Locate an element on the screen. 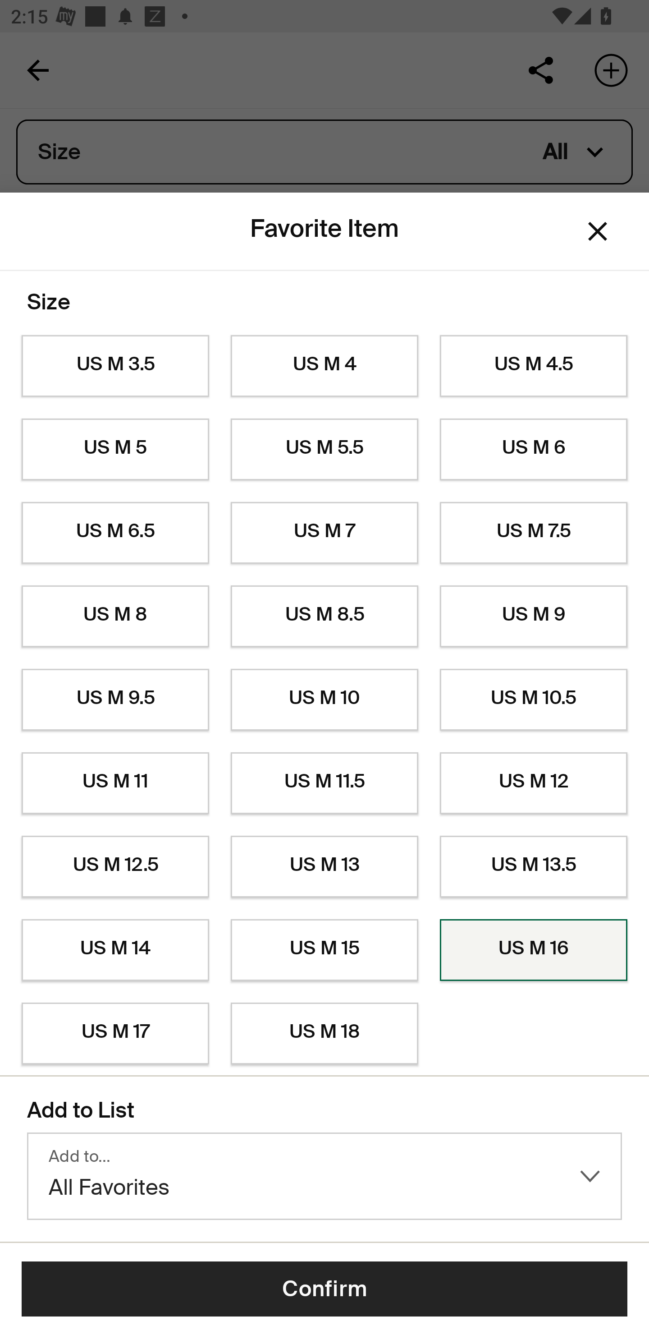 Image resolution: width=649 pixels, height=1335 pixels. US M 13.5 is located at coordinates (534, 867).